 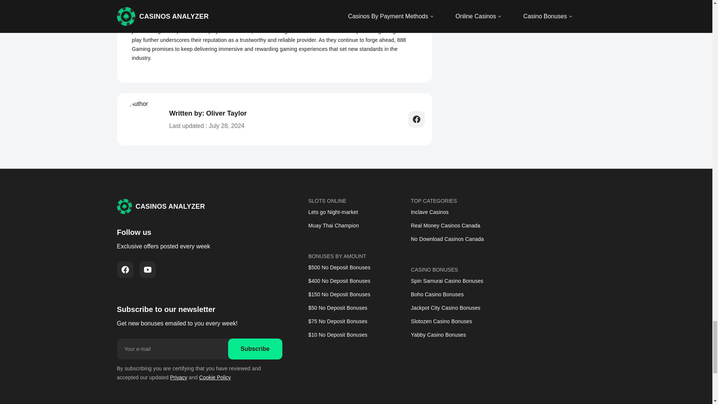 I want to click on author's facebook.com page, so click(x=417, y=119).